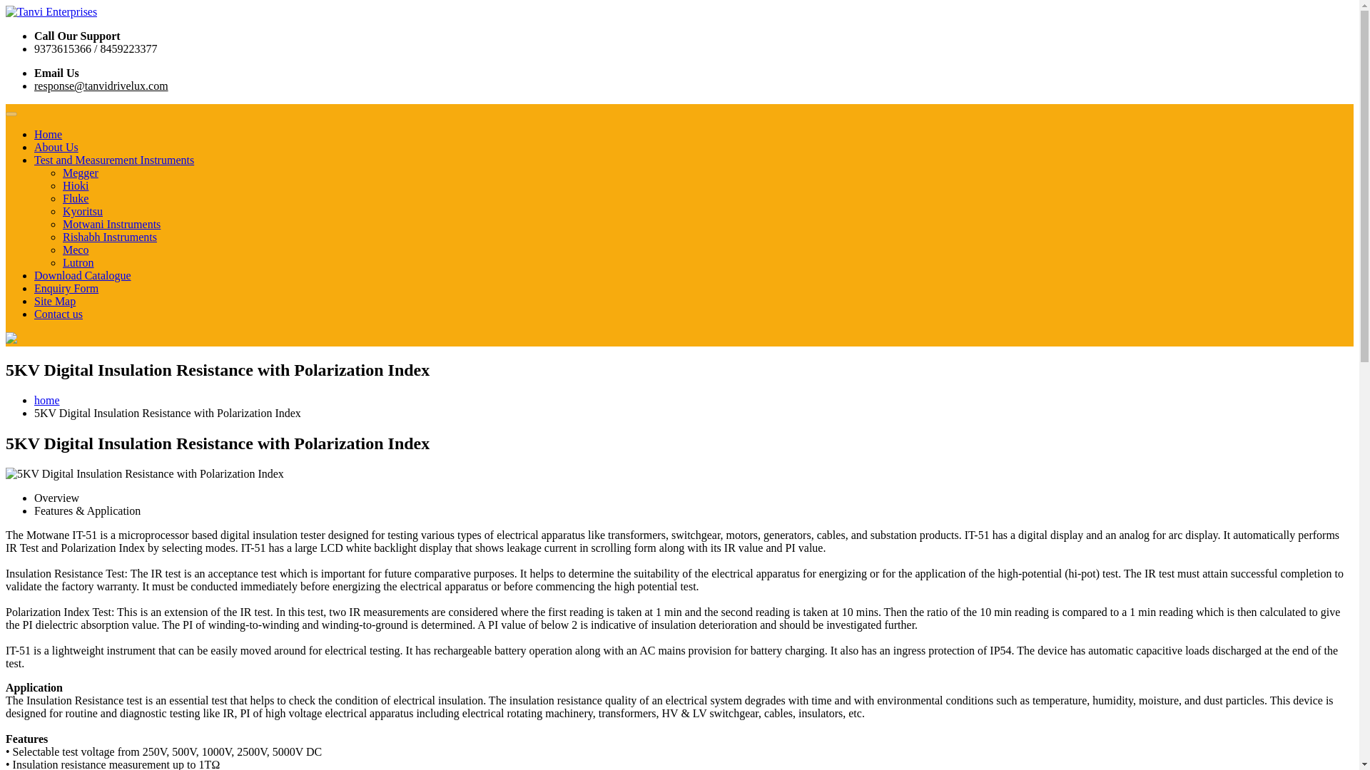 The width and height of the screenshot is (1370, 770). What do you see at coordinates (59, 314) in the screenshot?
I see `Contact us` at bounding box center [59, 314].